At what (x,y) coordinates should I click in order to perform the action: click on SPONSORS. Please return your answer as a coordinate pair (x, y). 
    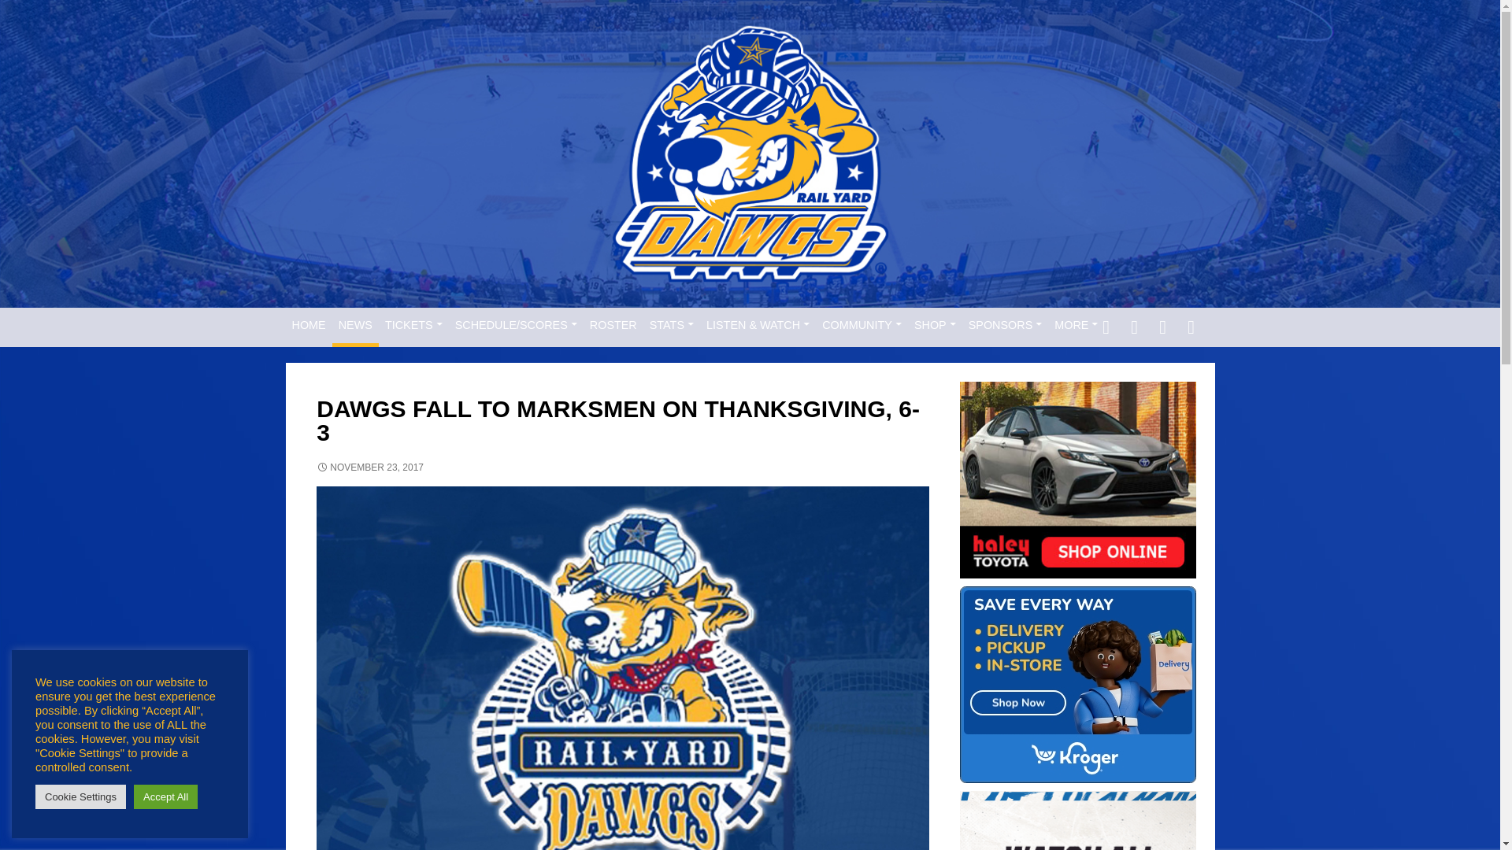
    Looking at the image, I should click on (1005, 325).